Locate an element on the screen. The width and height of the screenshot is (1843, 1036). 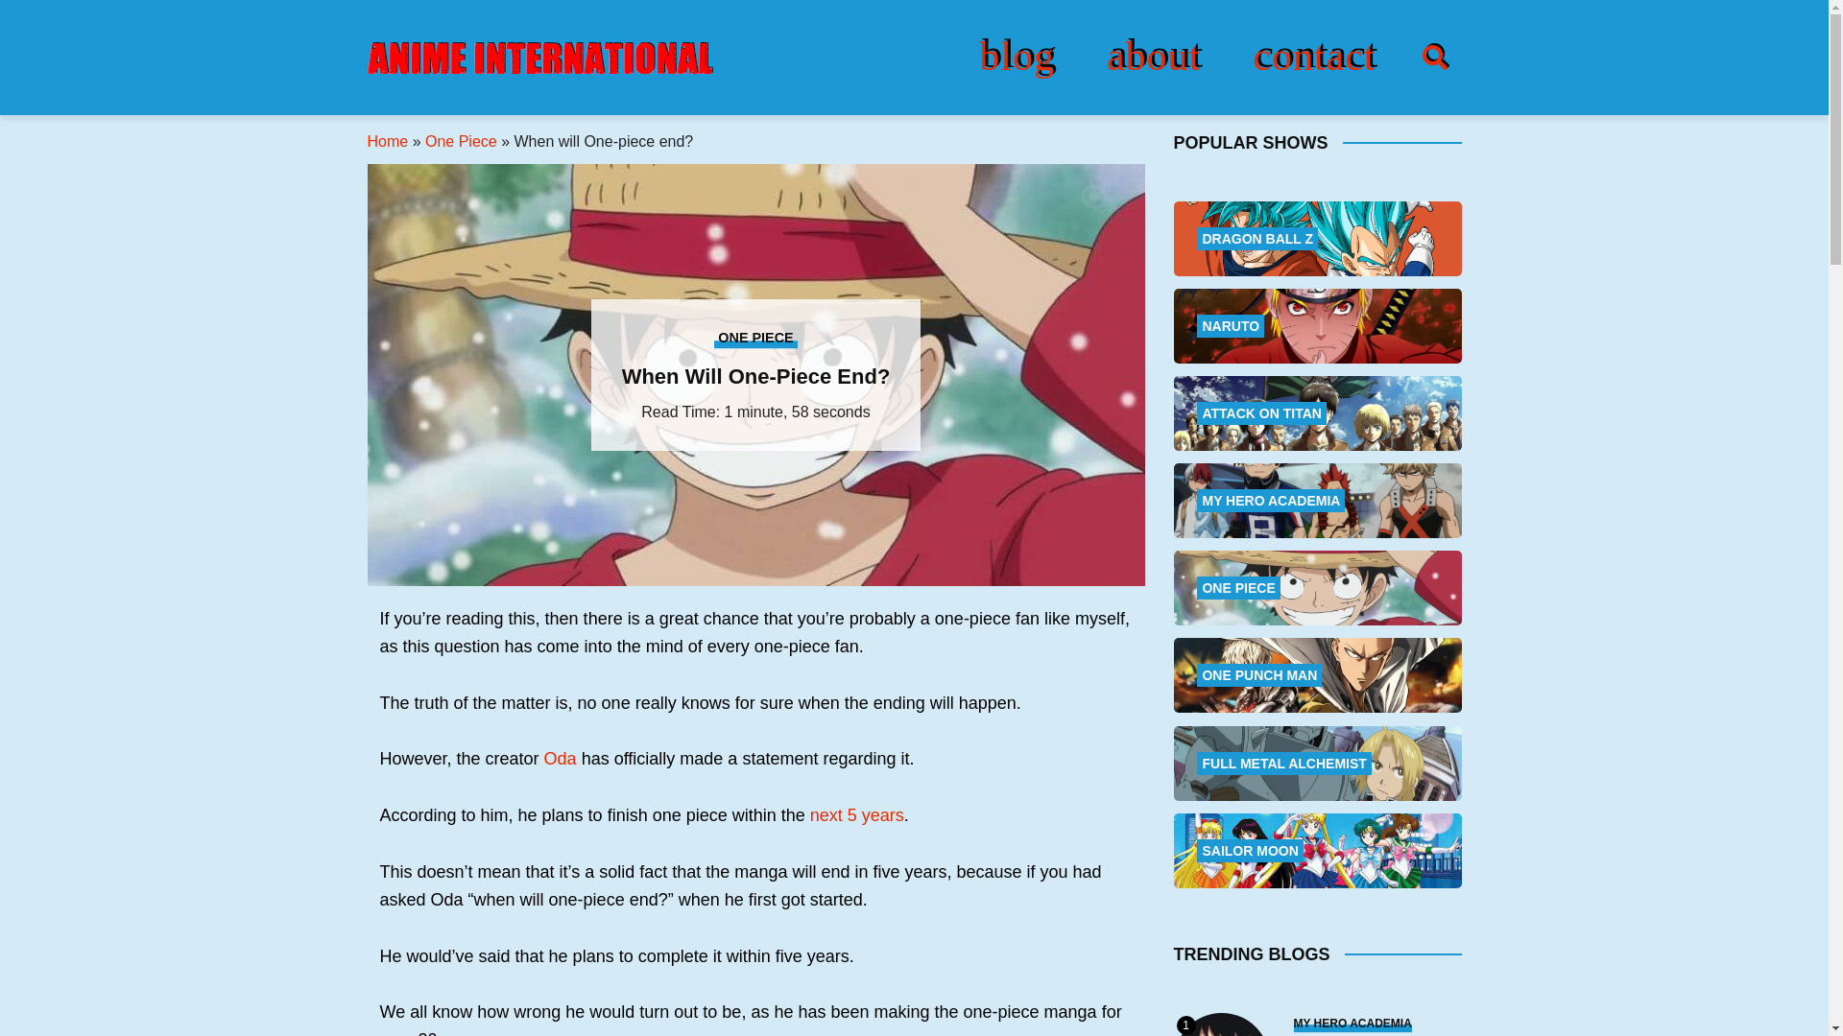
Home is located at coordinates (387, 141).